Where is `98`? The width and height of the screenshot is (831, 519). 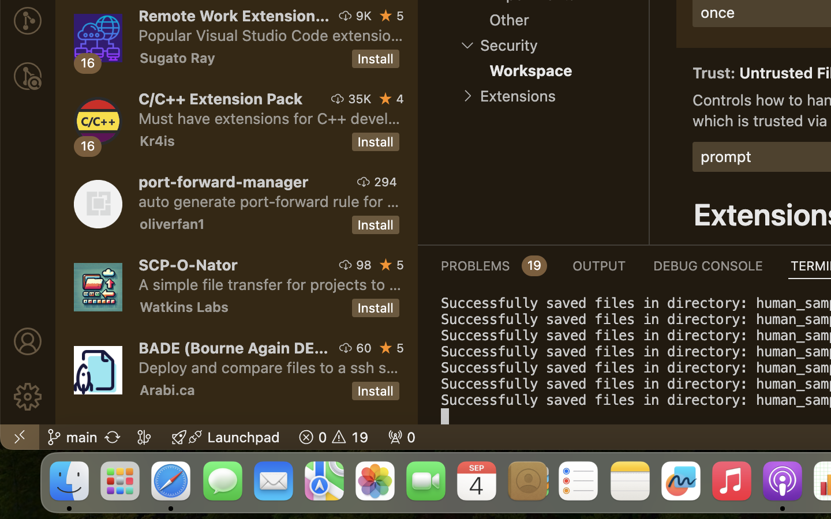
98 is located at coordinates (364, 265).